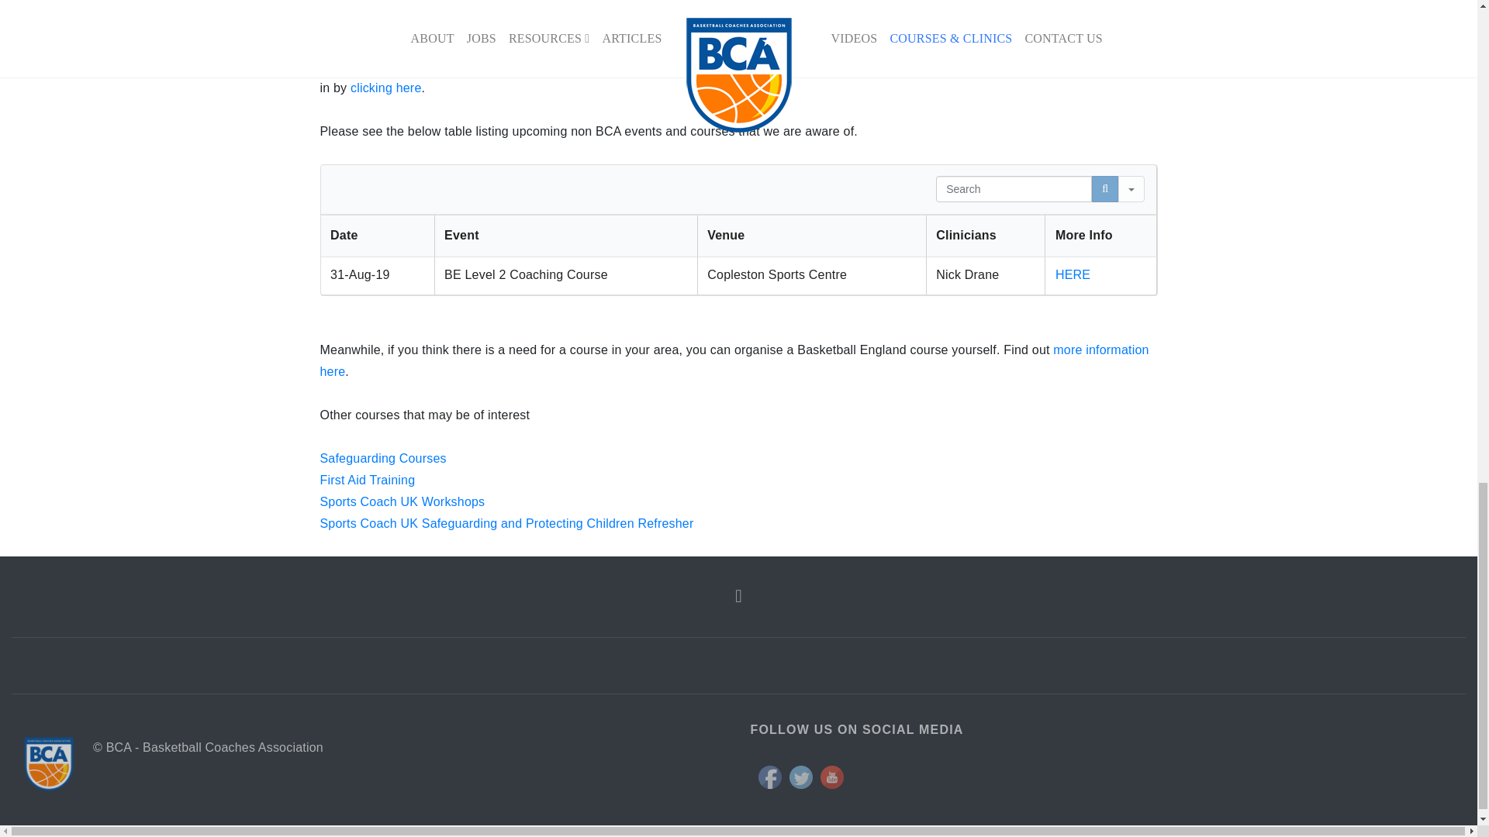 The image size is (1489, 837). What do you see at coordinates (1073, 274) in the screenshot?
I see `HERE` at bounding box center [1073, 274].